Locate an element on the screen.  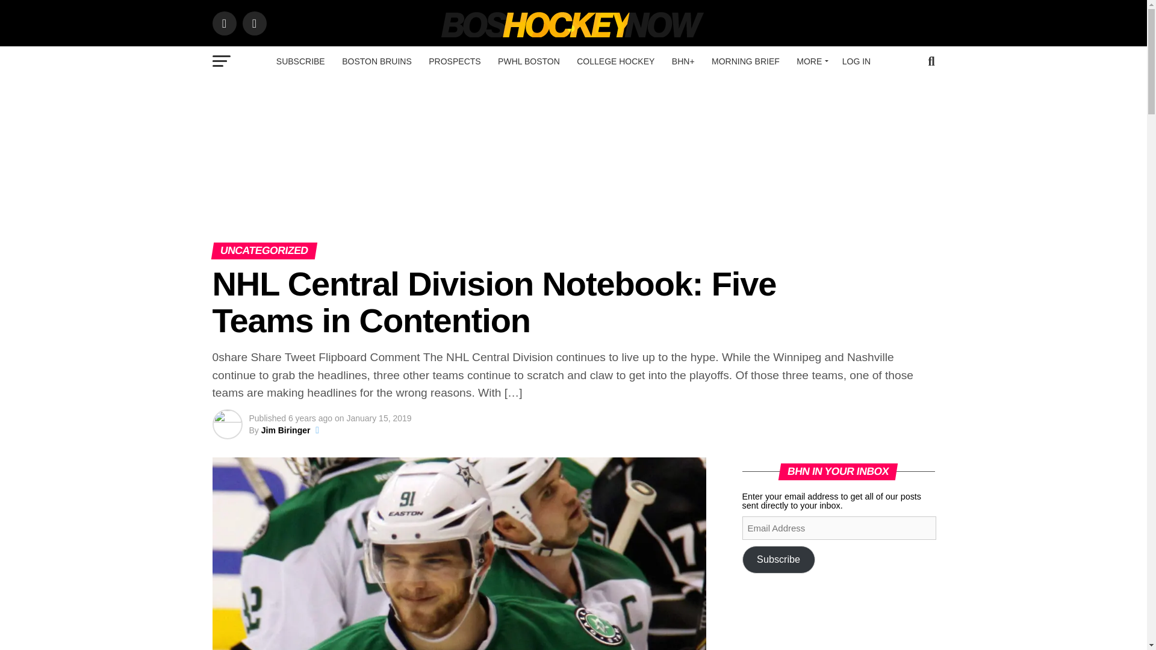
SUBSCRIBE is located at coordinates (301, 61).